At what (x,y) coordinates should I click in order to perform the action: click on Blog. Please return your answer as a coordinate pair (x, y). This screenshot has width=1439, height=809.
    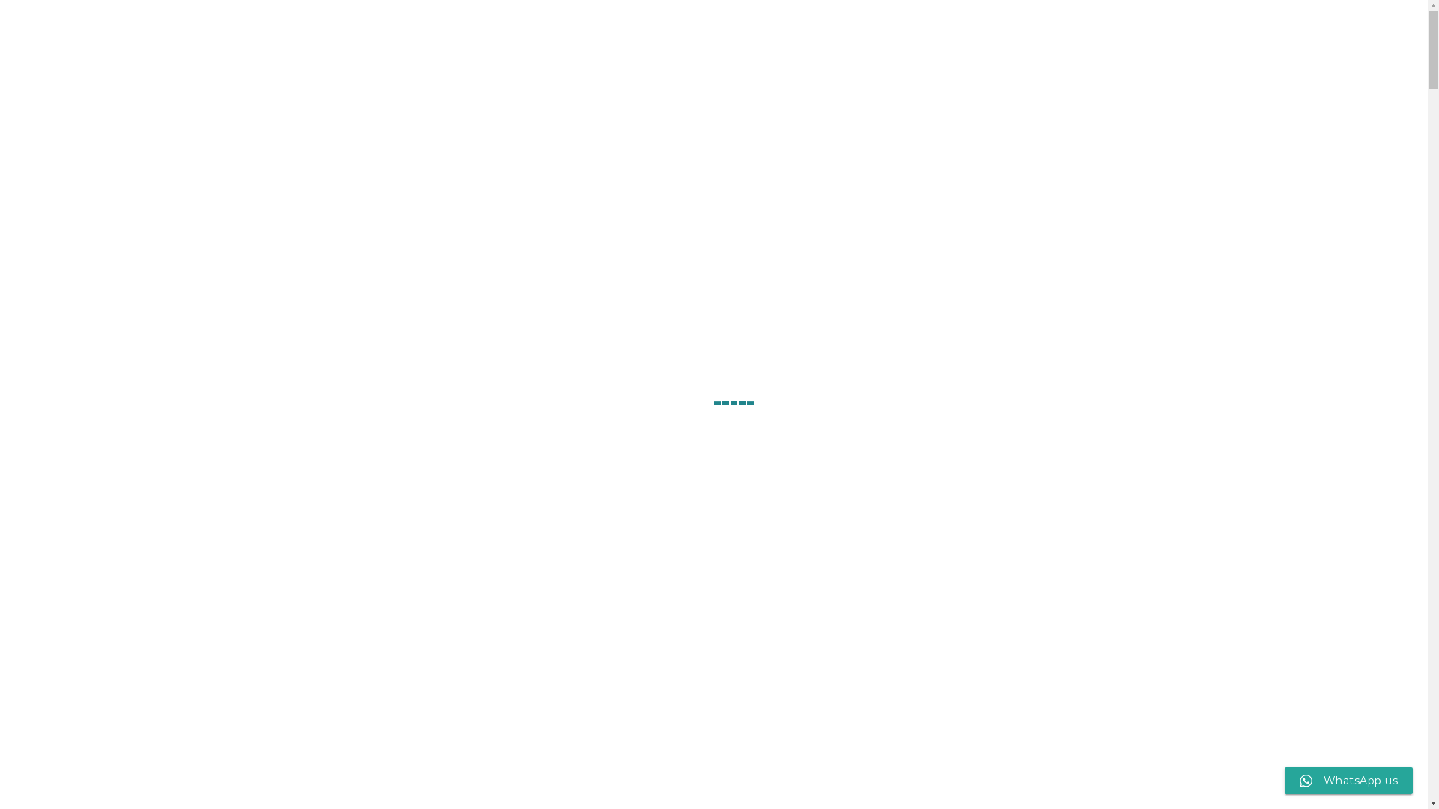
    Looking at the image, I should click on (1150, 15).